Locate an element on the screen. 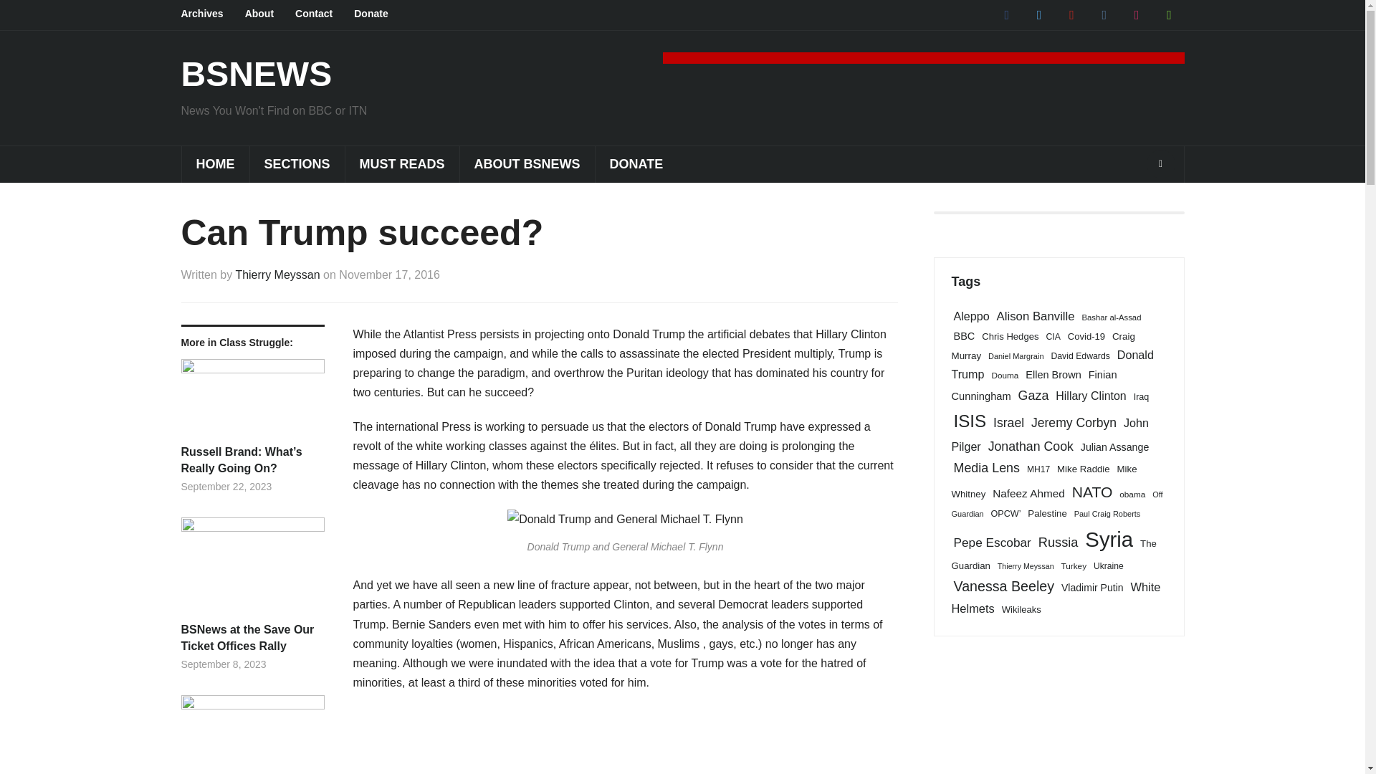 This screenshot has height=774, width=1376. Permalink to BSNews at the Save Our Ticket Offices Rally is located at coordinates (252, 638).